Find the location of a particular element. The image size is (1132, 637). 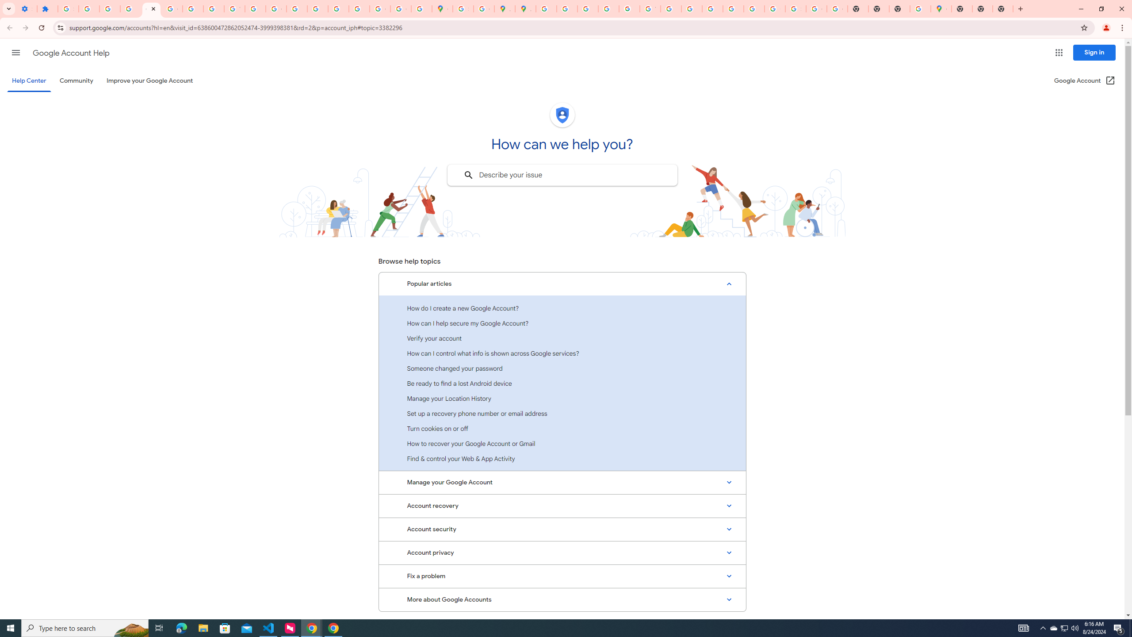

Google Account Help is located at coordinates (151, 9).